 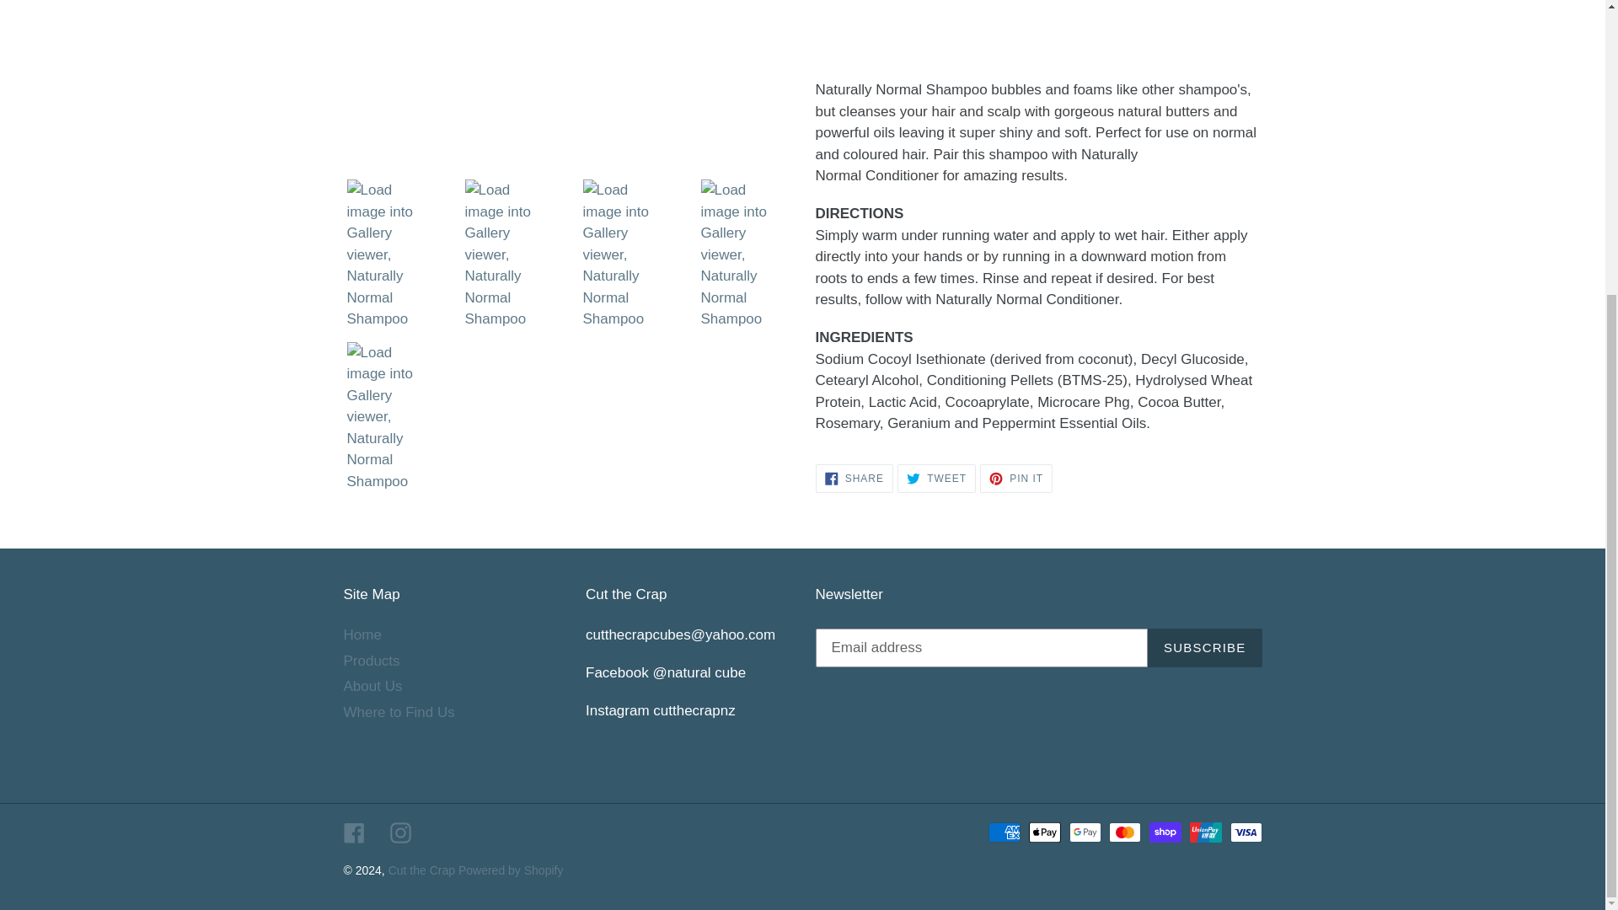 I want to click on Products, so click(x=854, y=479).